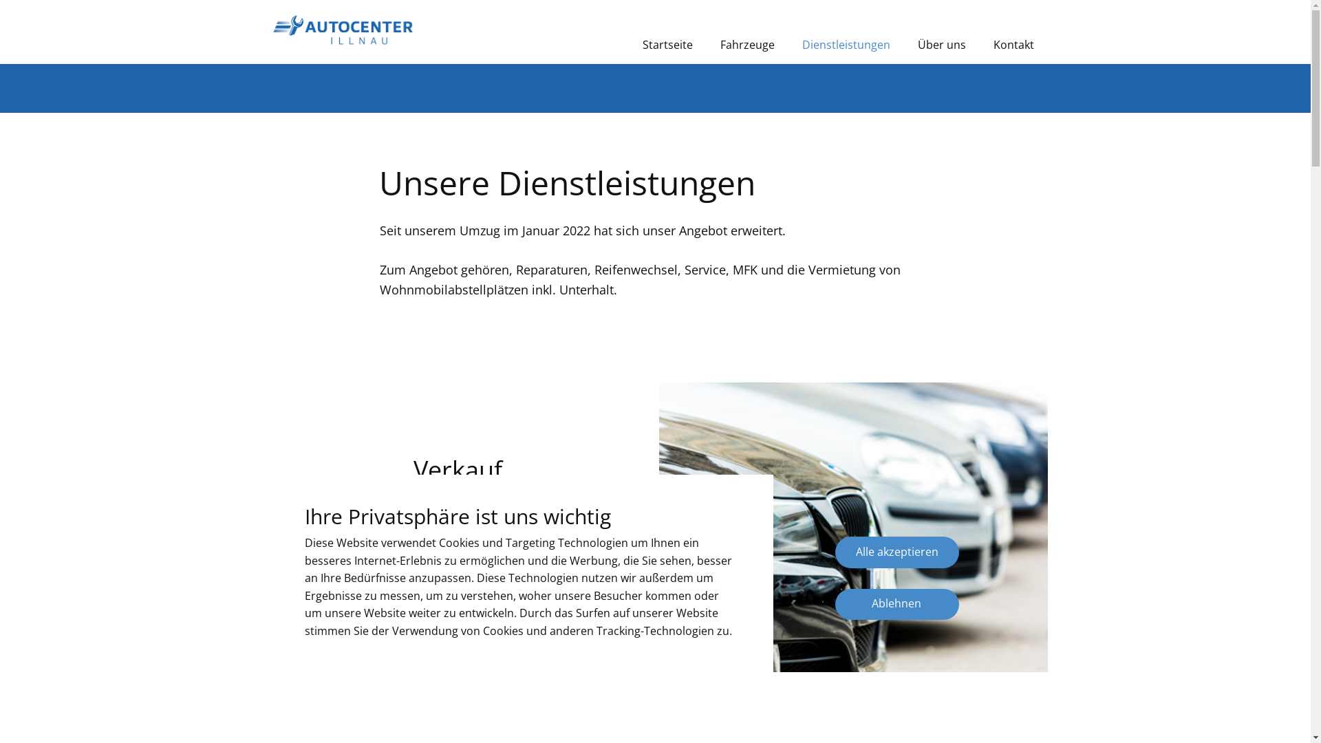 This screenshot has height=743, width=1321. What do you see at coordinates (458, 583) in the screenshot?
I see `Fahrzeuge` at bounding box center [458, 583].